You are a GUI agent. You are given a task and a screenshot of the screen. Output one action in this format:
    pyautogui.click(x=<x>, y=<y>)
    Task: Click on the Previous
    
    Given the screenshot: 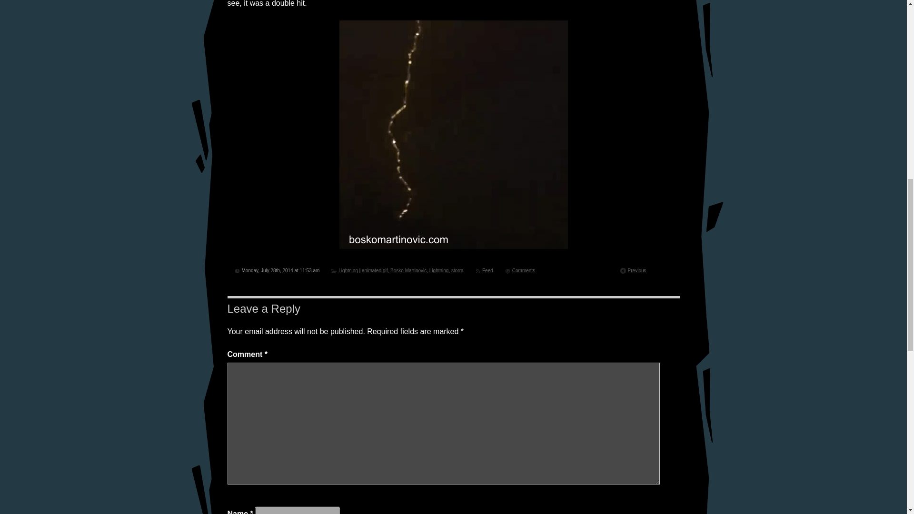 What is the action you would take?
    pyautogui.click(x=637, y=270)
    